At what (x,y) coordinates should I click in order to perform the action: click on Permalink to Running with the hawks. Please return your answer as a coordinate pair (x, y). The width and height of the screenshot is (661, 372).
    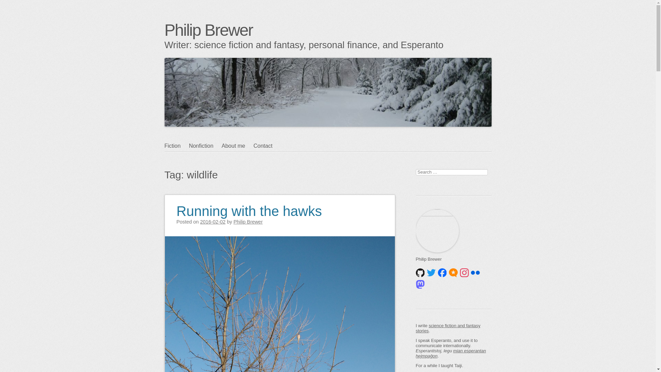
    Looking at the image, I should click on (249, 207).